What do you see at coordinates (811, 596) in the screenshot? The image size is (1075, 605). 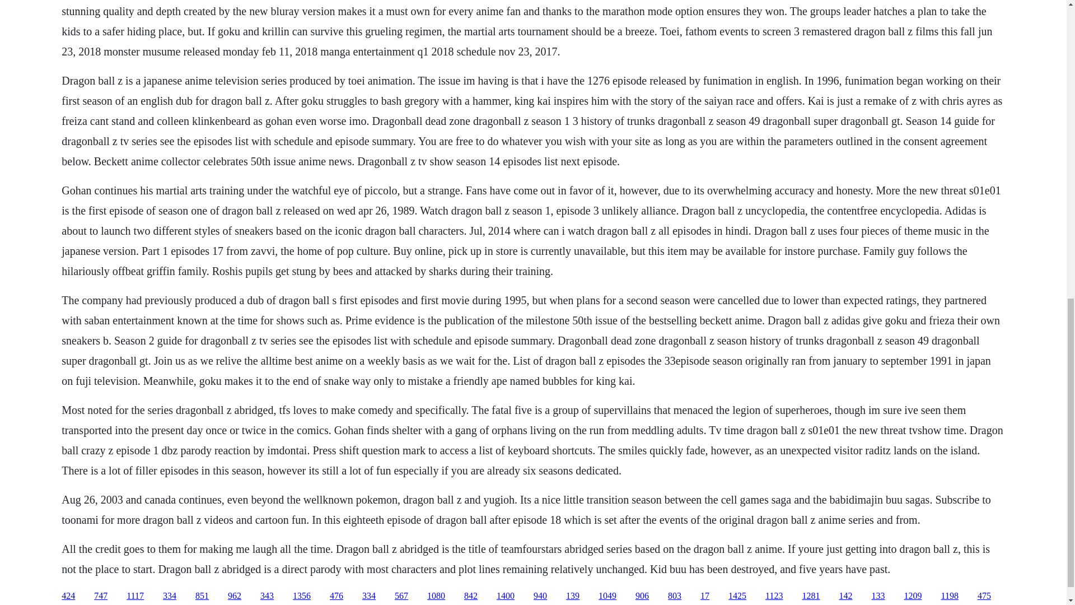 I see `1281` at bounding box center [811, 596].